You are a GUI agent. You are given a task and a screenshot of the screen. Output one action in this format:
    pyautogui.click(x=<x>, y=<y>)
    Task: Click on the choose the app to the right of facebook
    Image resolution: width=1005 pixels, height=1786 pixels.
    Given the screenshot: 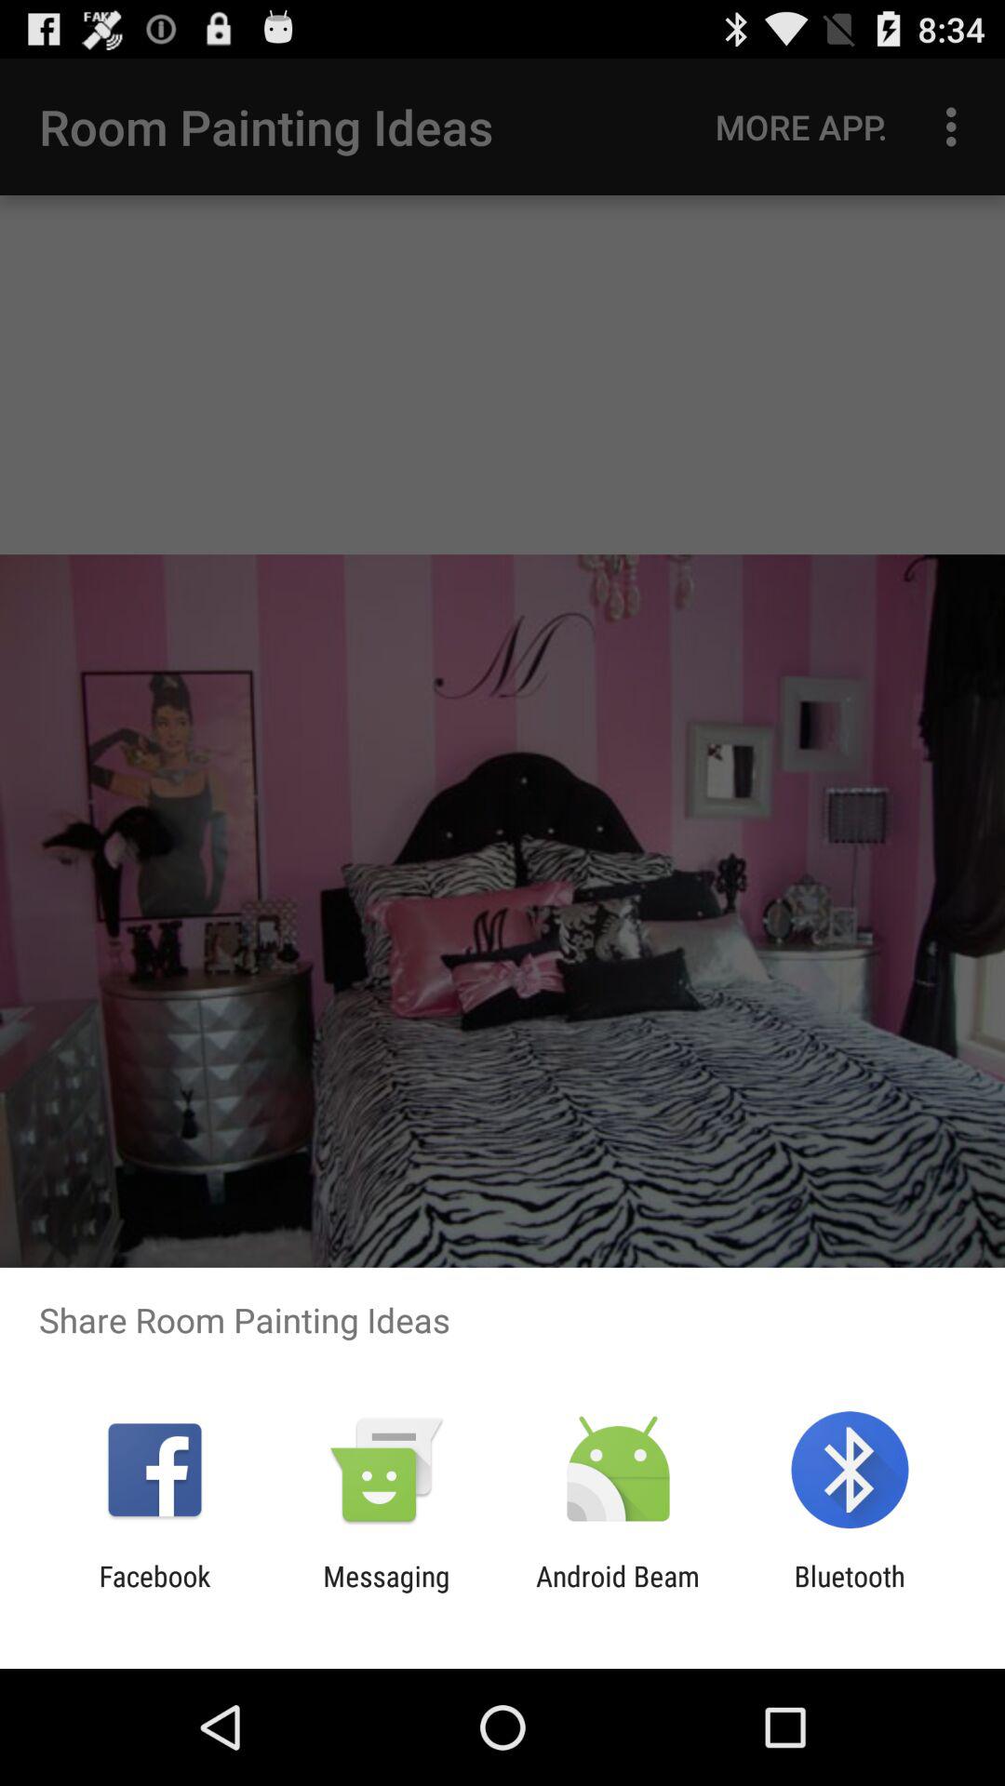 What is the action you would take?
    pyautogui.click(x=386, y=1593)
    